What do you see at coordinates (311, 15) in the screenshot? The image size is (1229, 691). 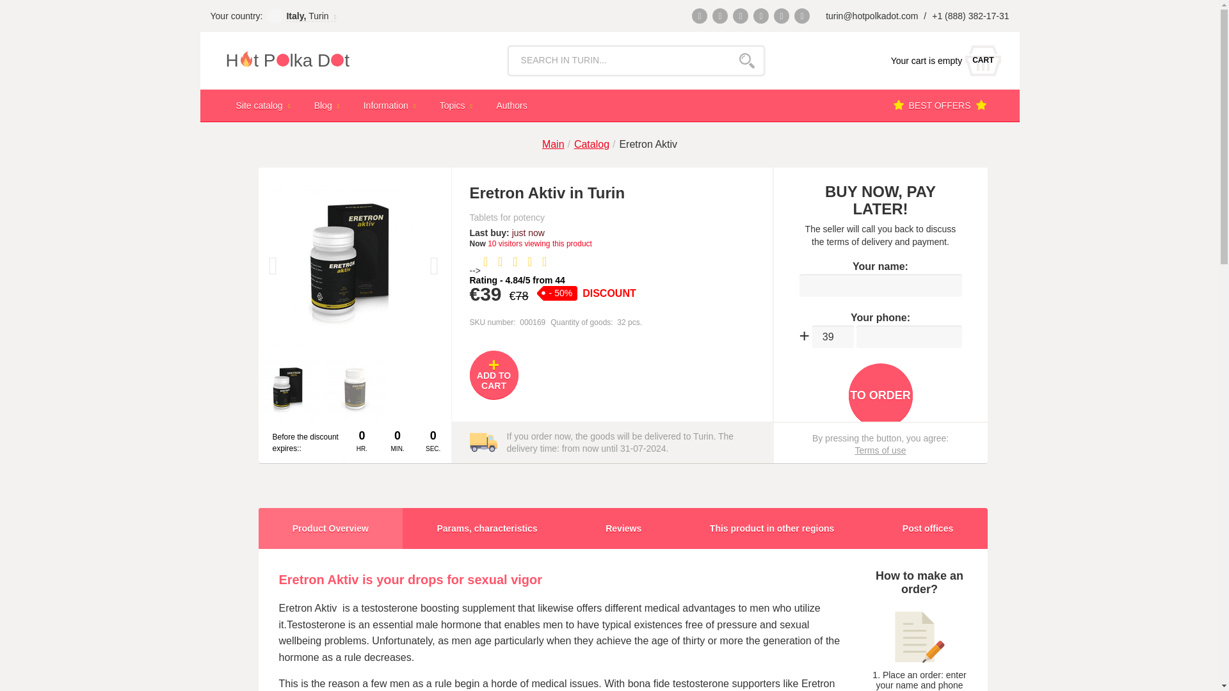 I see `Italy, Turin` at bounding box center [311, 15].